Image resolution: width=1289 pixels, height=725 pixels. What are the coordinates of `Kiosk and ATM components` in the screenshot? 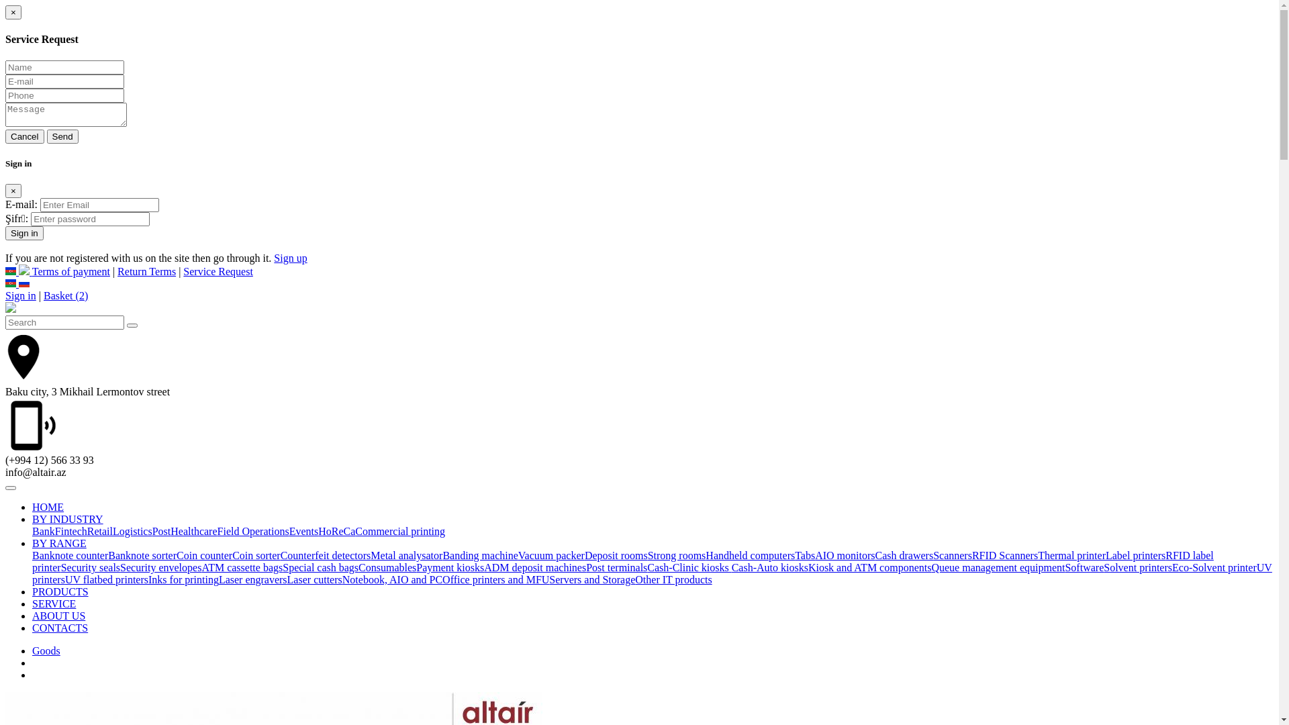 It's located at (870, 568).